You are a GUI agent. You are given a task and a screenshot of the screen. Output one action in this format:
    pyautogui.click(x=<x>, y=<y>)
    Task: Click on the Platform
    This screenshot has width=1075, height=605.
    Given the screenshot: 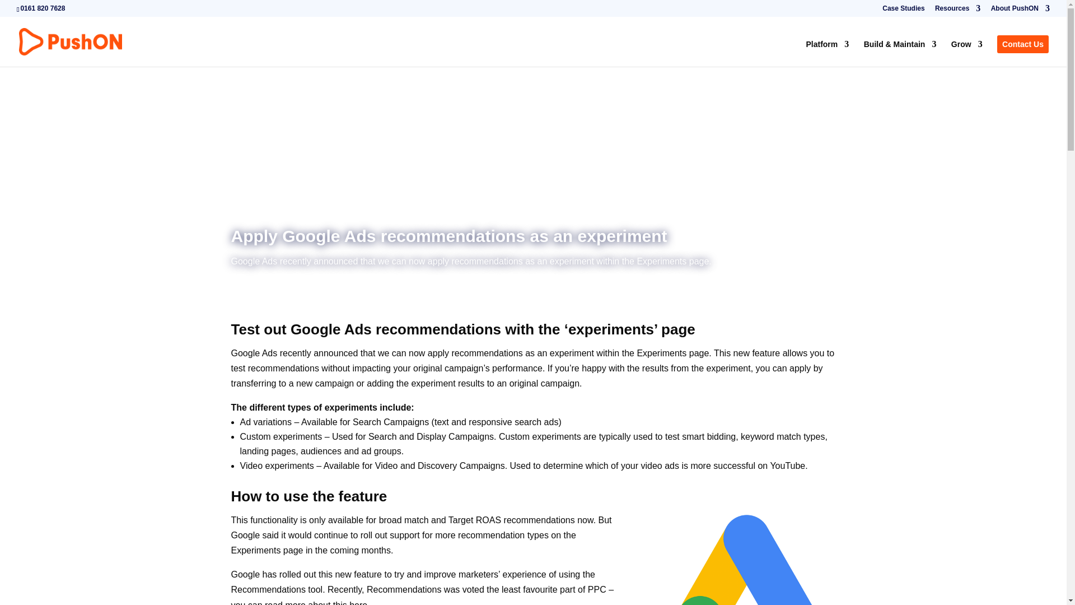 What is the action you would take?
    pyautogui.click(x=827, y=53)
    